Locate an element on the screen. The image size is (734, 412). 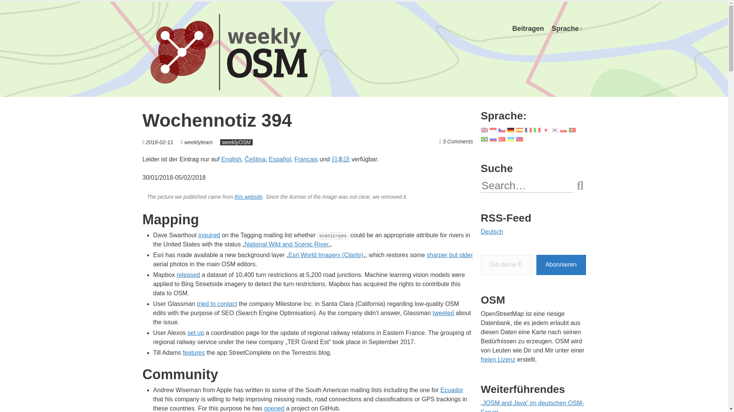
weeklyOSM is located at coordinates (236, 142).